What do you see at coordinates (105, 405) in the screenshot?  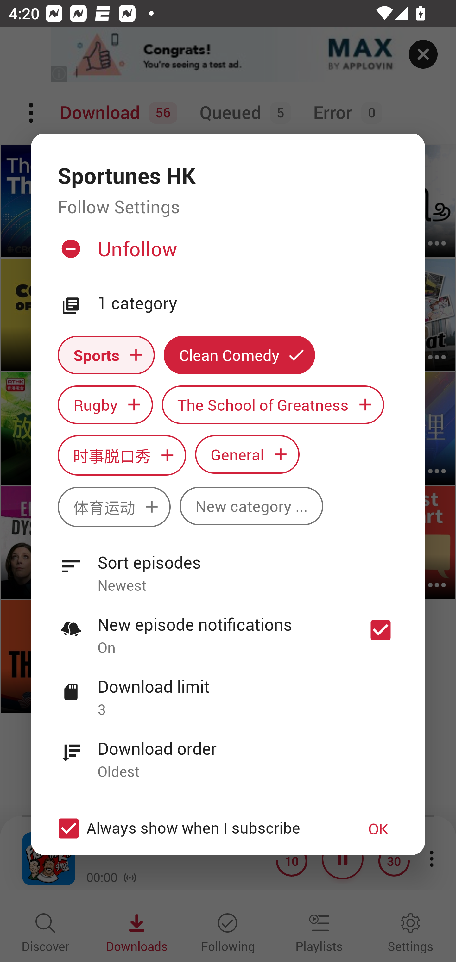 I see `Rugby` at bounding box center [105, 405].